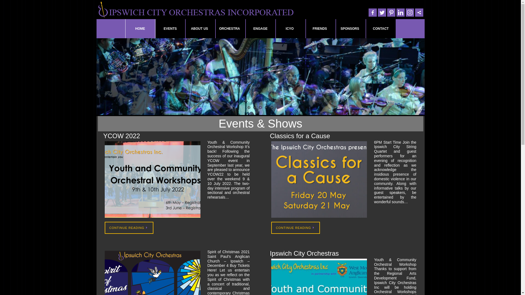 The width and height of the screenshot is (525, 295). What do you see at coordinates (261, 29) in the screenshot?
I see `ENGAGE` at bounding box center [261, 29].